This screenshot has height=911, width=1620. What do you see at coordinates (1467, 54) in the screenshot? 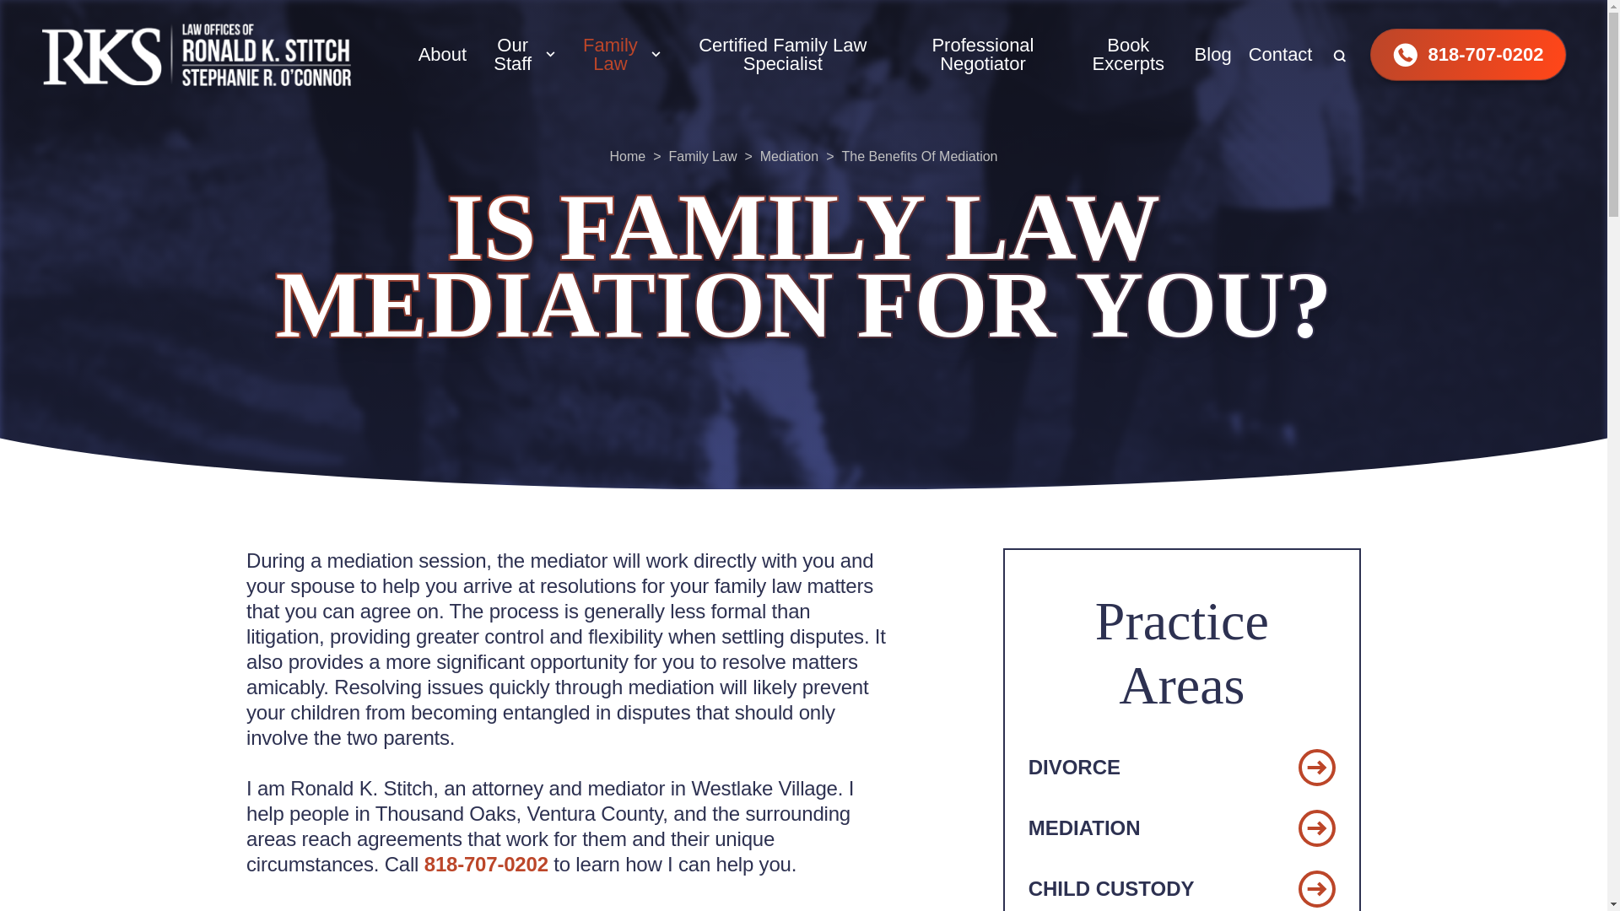
I see `818-707-0202` at bounding box center [1467, 54].